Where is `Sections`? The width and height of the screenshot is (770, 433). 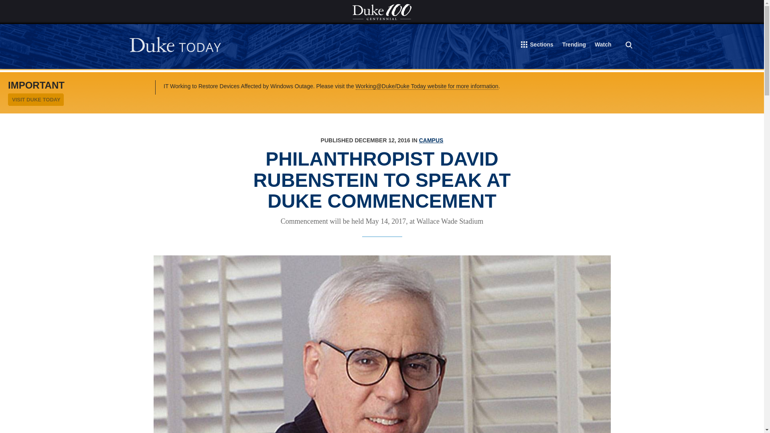 Sections is located at coordinates (537, 46).